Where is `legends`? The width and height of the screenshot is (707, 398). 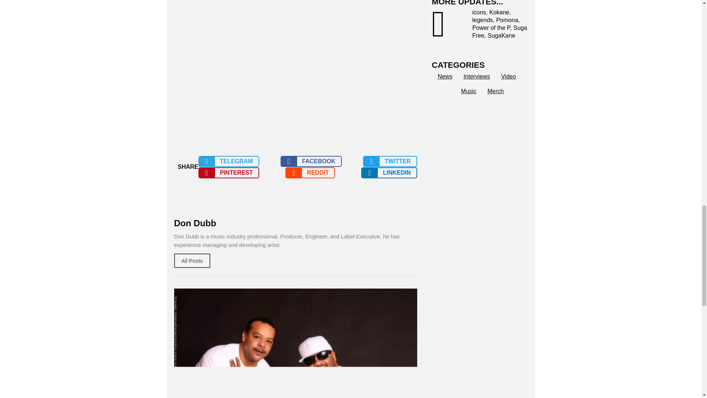
legends is located at coordinates (482, 20).